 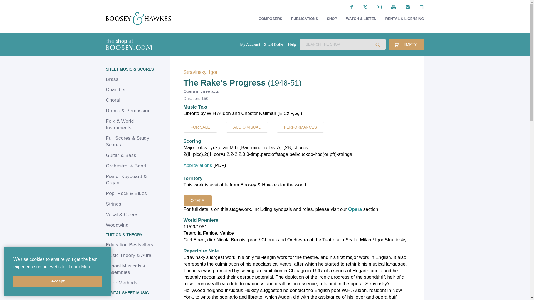 What do you see at coordinates (80, 267) in the screenshot?
I see `Learn More` at bounding box center [80, 267].